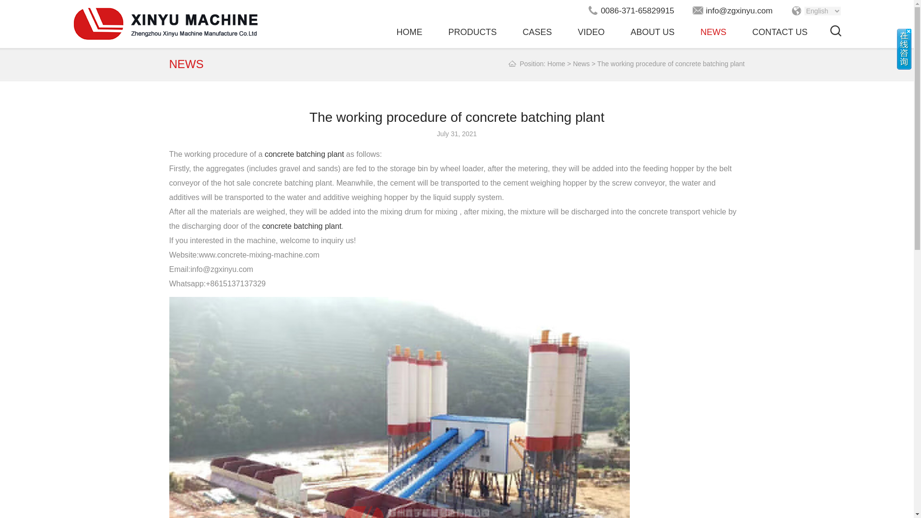 Image resolution: width=921 pixels, height=518 pixels. Describe the element at coordinates (652, 32) in the screenshot. I see `About us` at that location.